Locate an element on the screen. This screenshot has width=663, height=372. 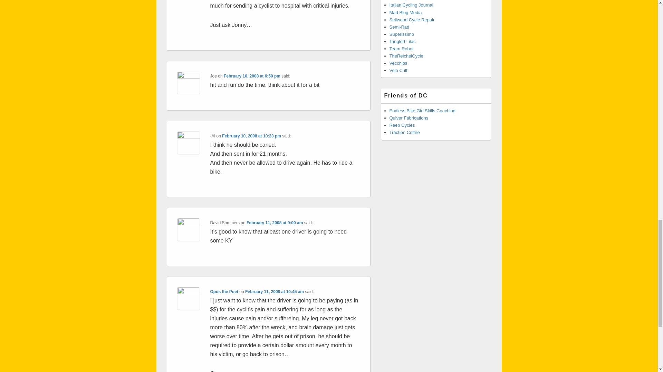
coffee made by riders is located at coordinates (405, 132).